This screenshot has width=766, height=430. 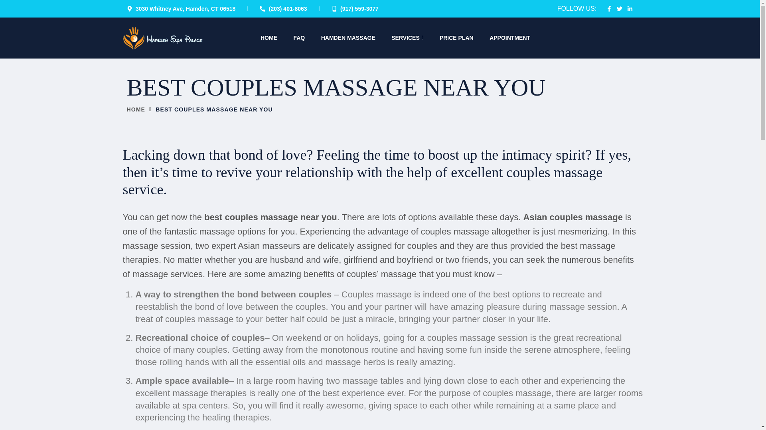 I want to click on HAMDEN MASSAGE, so click(x=348, y=37).